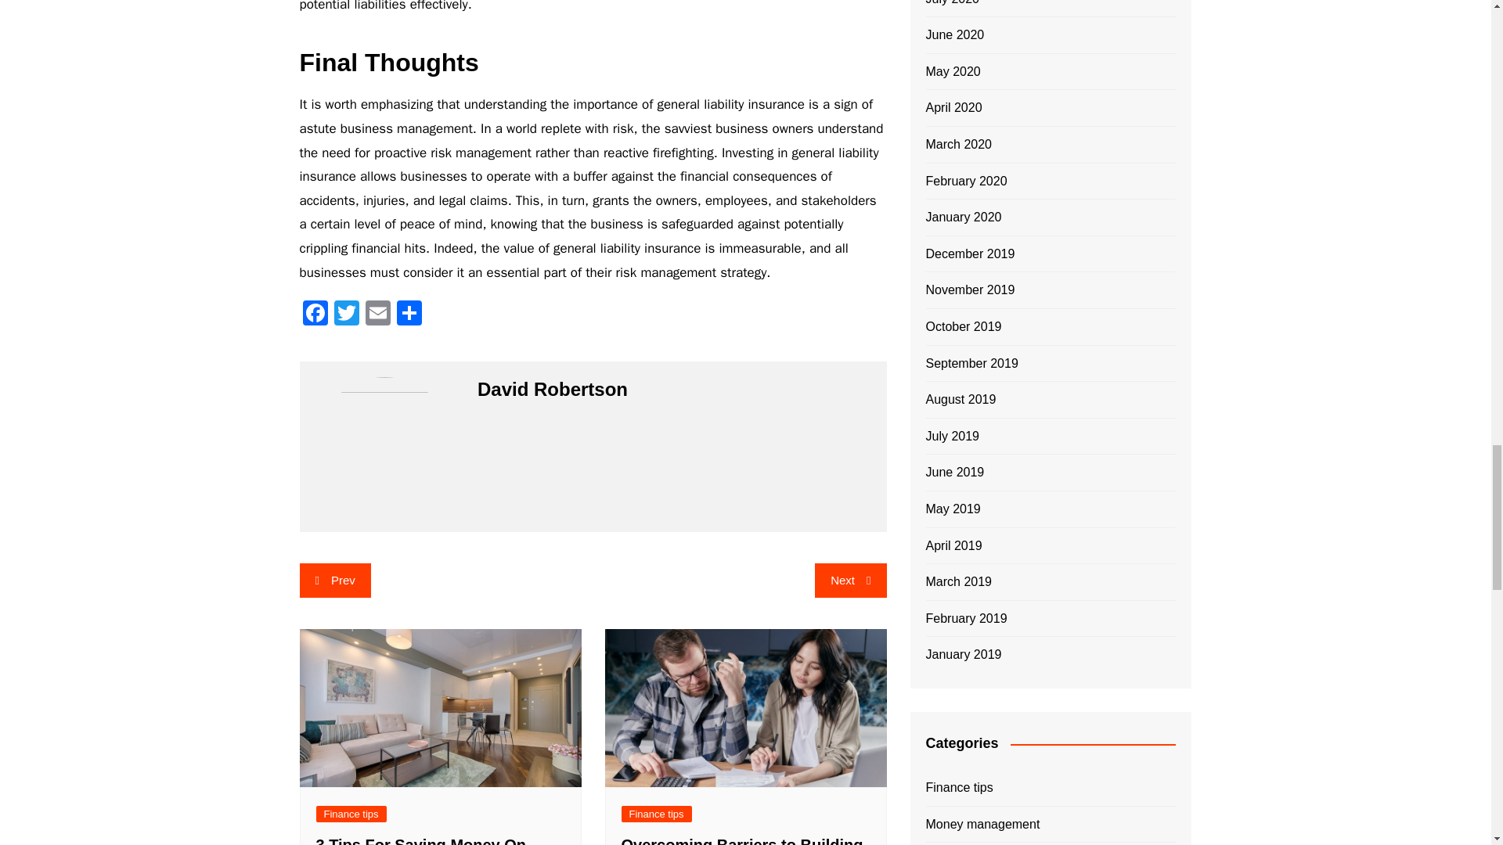  What do you see at coordinates (334, 581) in the screenshot?
I see `Prev` at bounding box center [334, 581].